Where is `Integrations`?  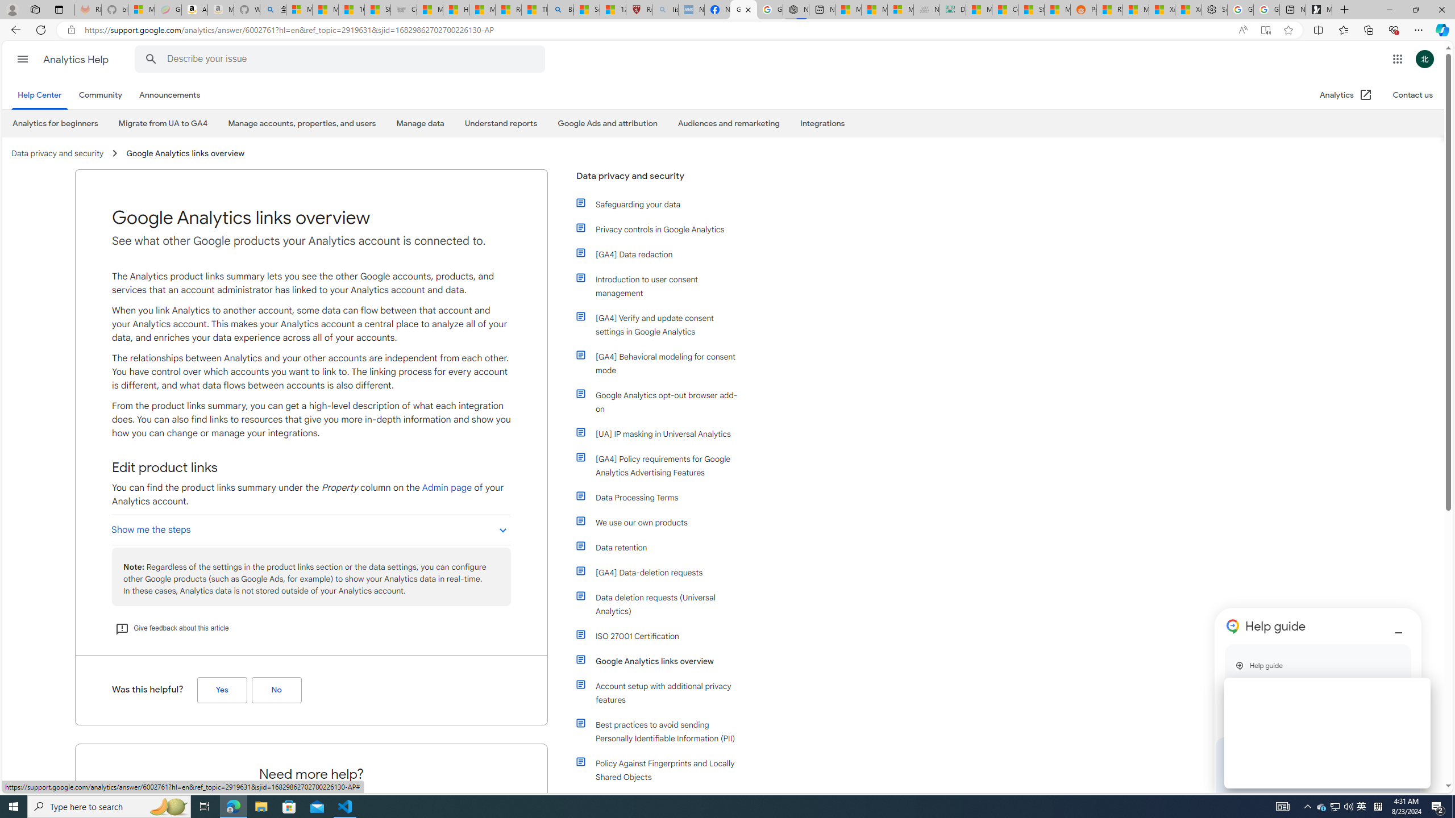 Integrations is located at coordinates (822, 124).